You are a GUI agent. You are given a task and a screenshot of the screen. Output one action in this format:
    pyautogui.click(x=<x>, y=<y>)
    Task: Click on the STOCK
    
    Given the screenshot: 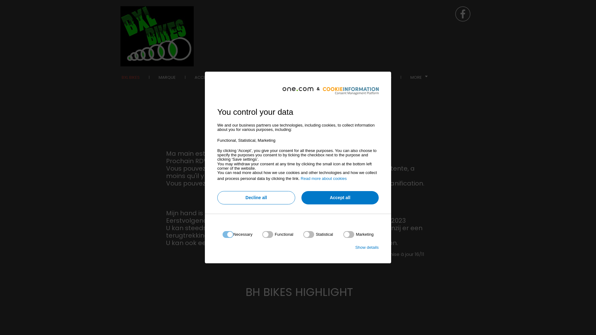 What is the action you would take?
    pyautogui.click(x=248, y=77)
    